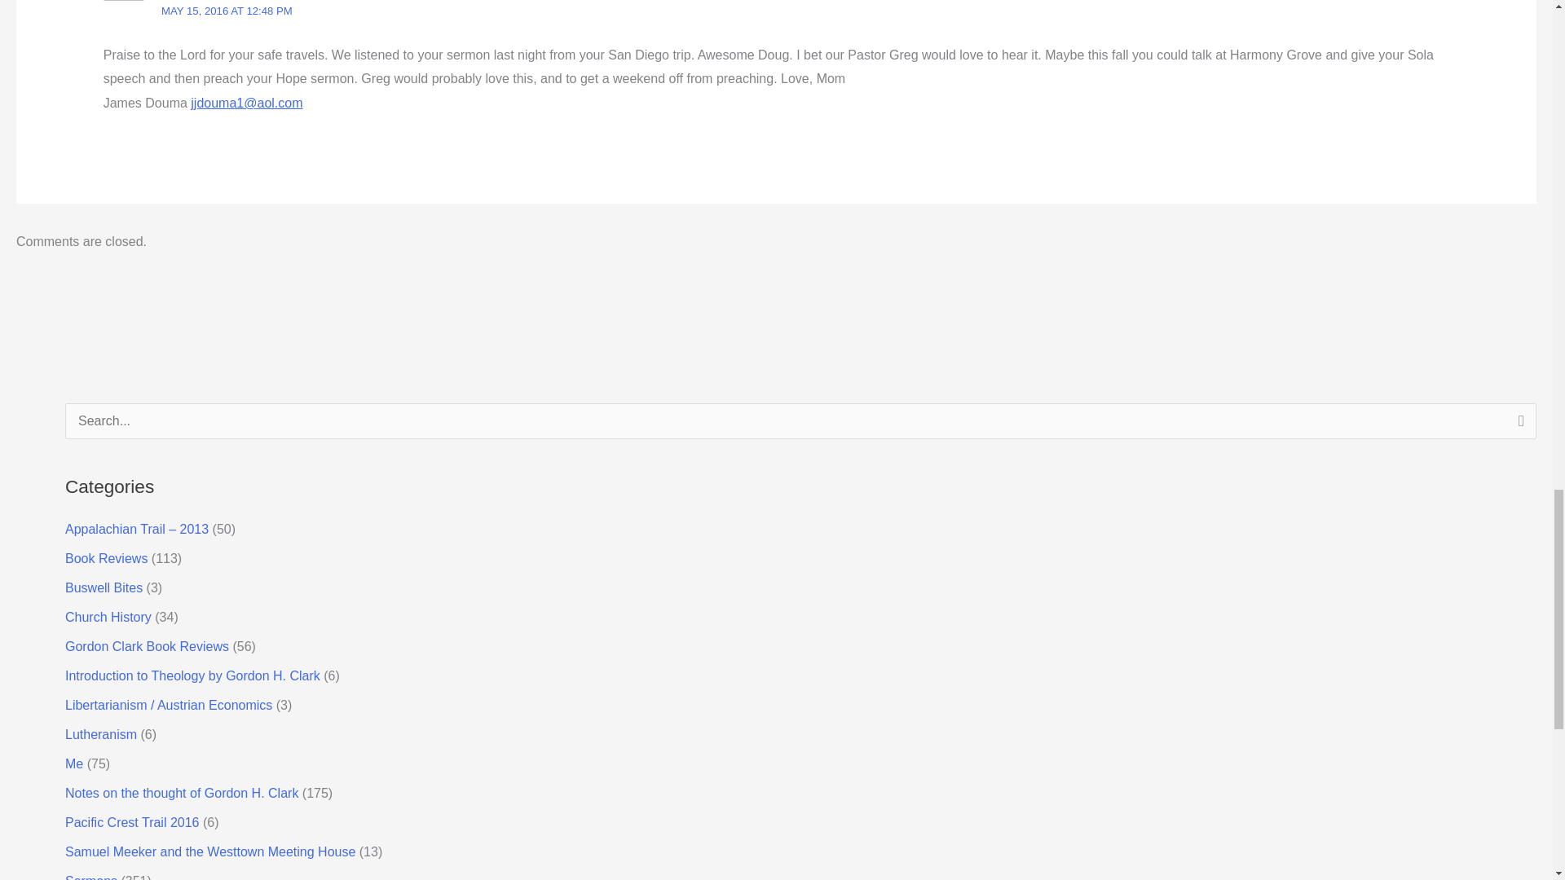 The image size is (1565, 880). What do you see at coordinates (108, 617) in the screenshot?
I see `Church History` at bounding box center [108, 617].